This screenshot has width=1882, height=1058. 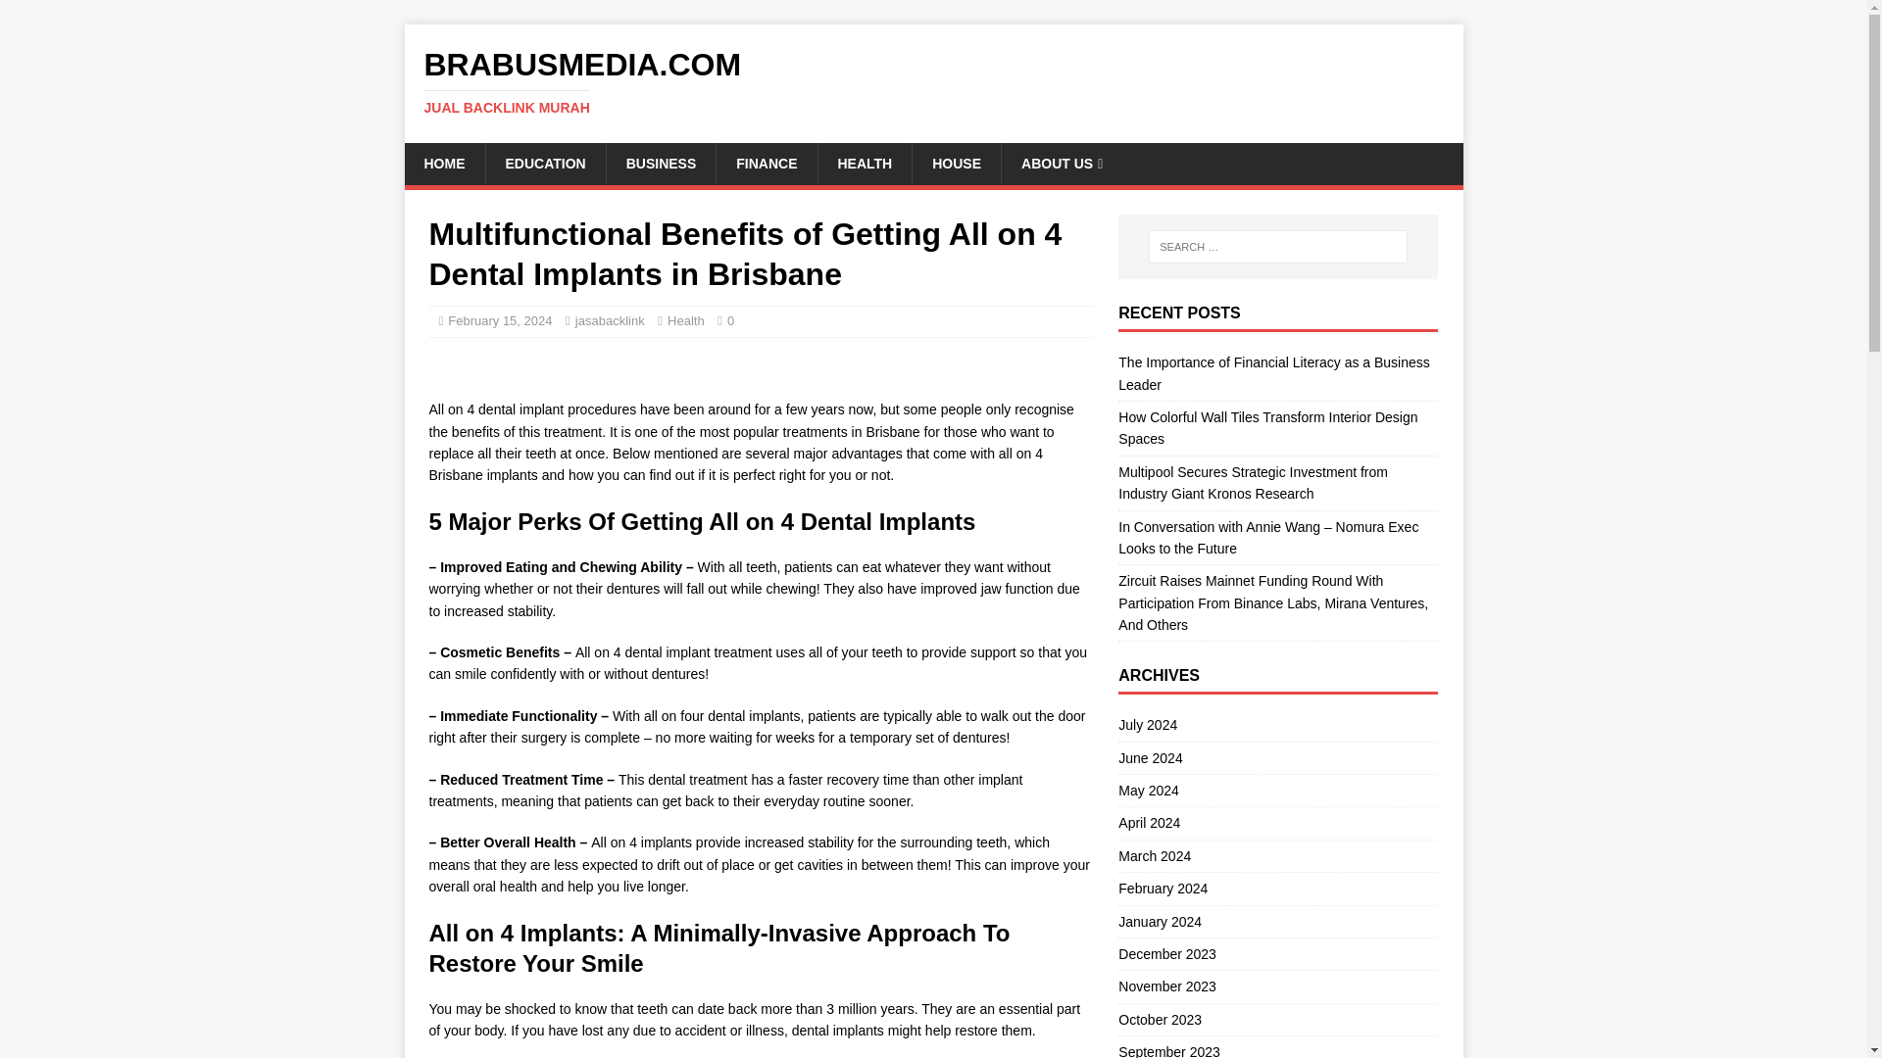 What do you see at coordinates (865, 163) in the screenshot?
I see `HEALTH` at bounding box center [865, 163].